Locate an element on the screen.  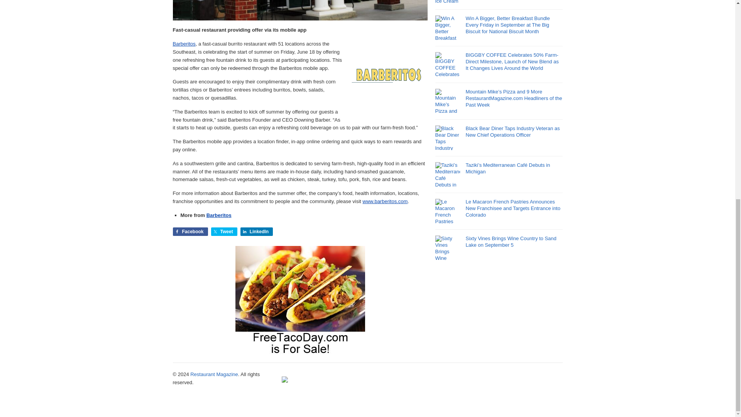
FreeTacoDay.com is For Sale! is located at coordinates (300, 352).